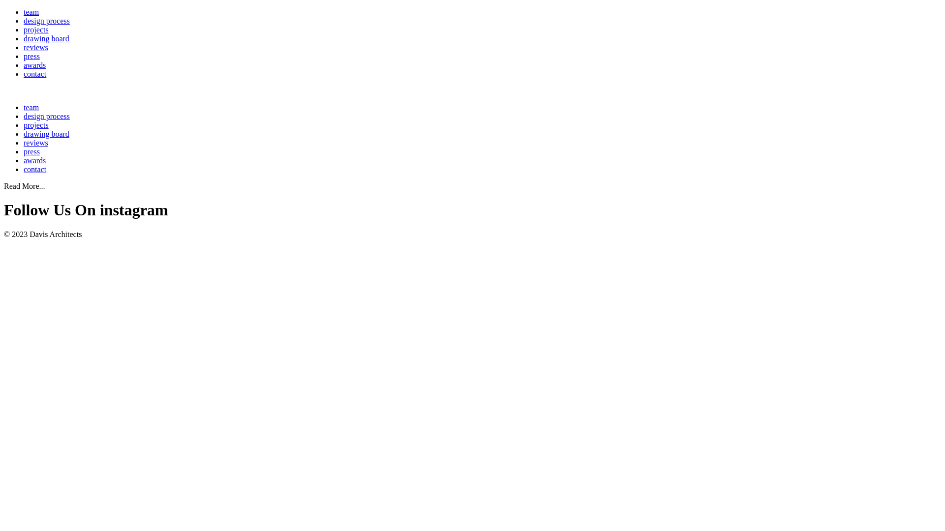  Describe the element at coordinates (34, 160) in the screenshot. I see `awards` at that location.